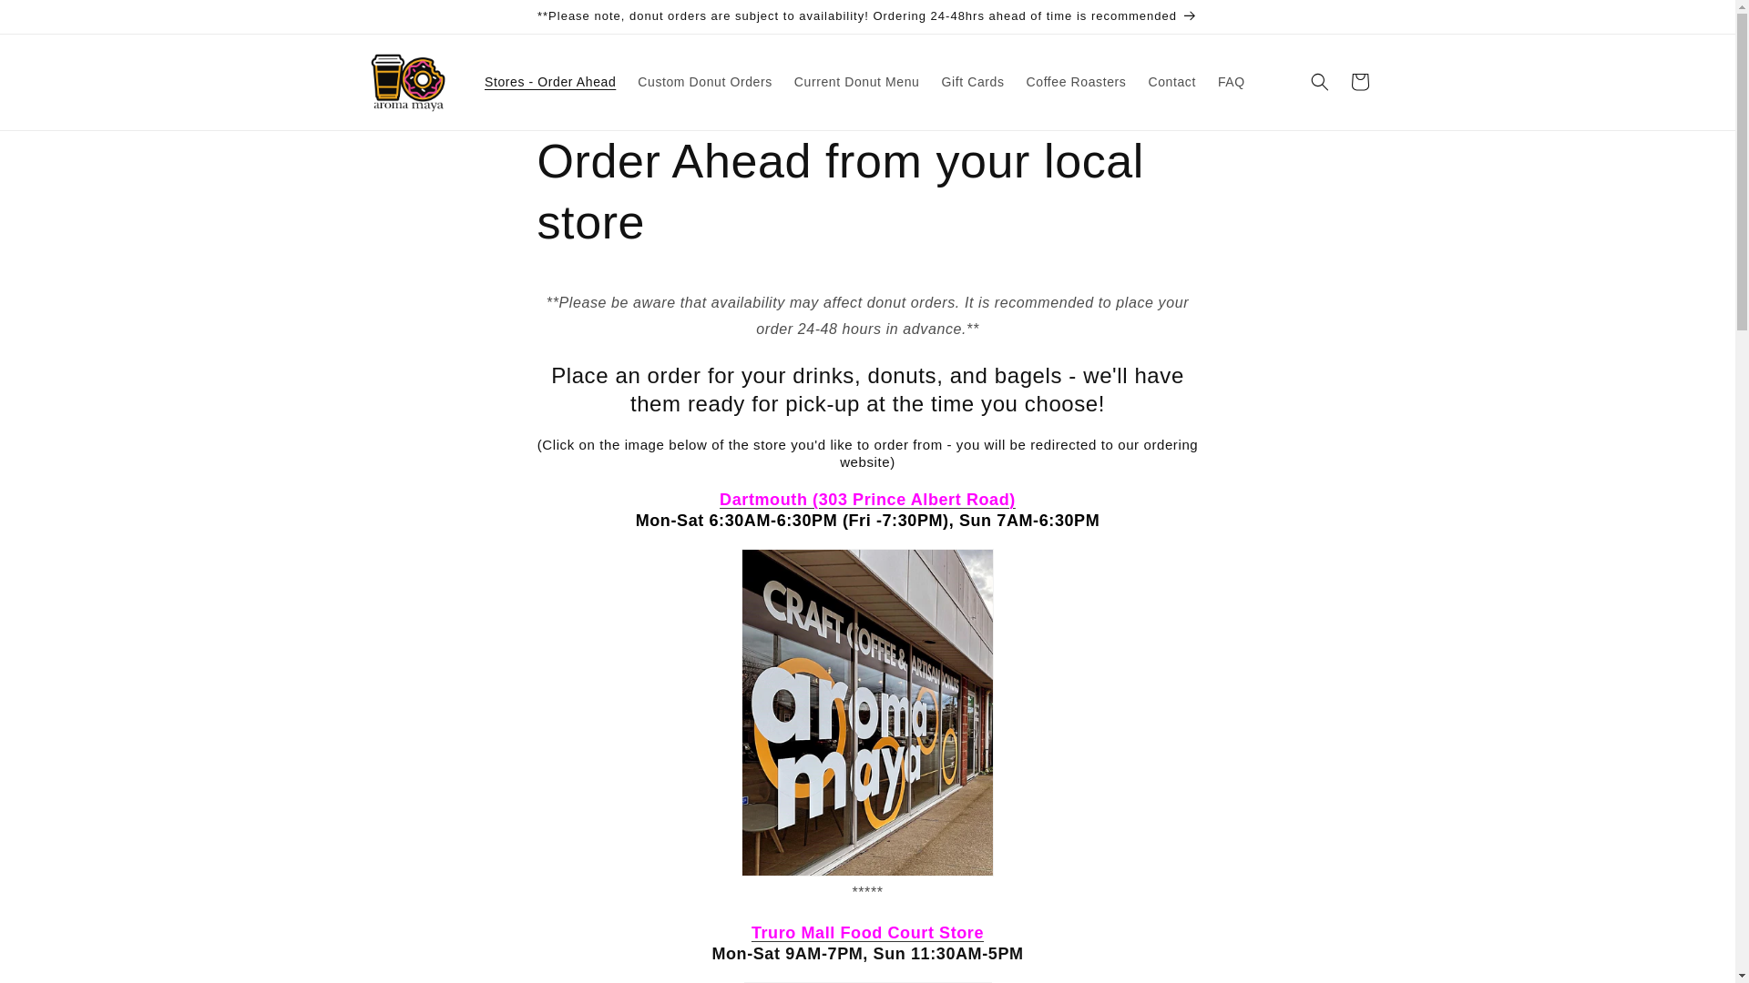 The height and width of the screenshot is (983, 1749). I want to click on Coffee Roasters, so click(1077, 82).